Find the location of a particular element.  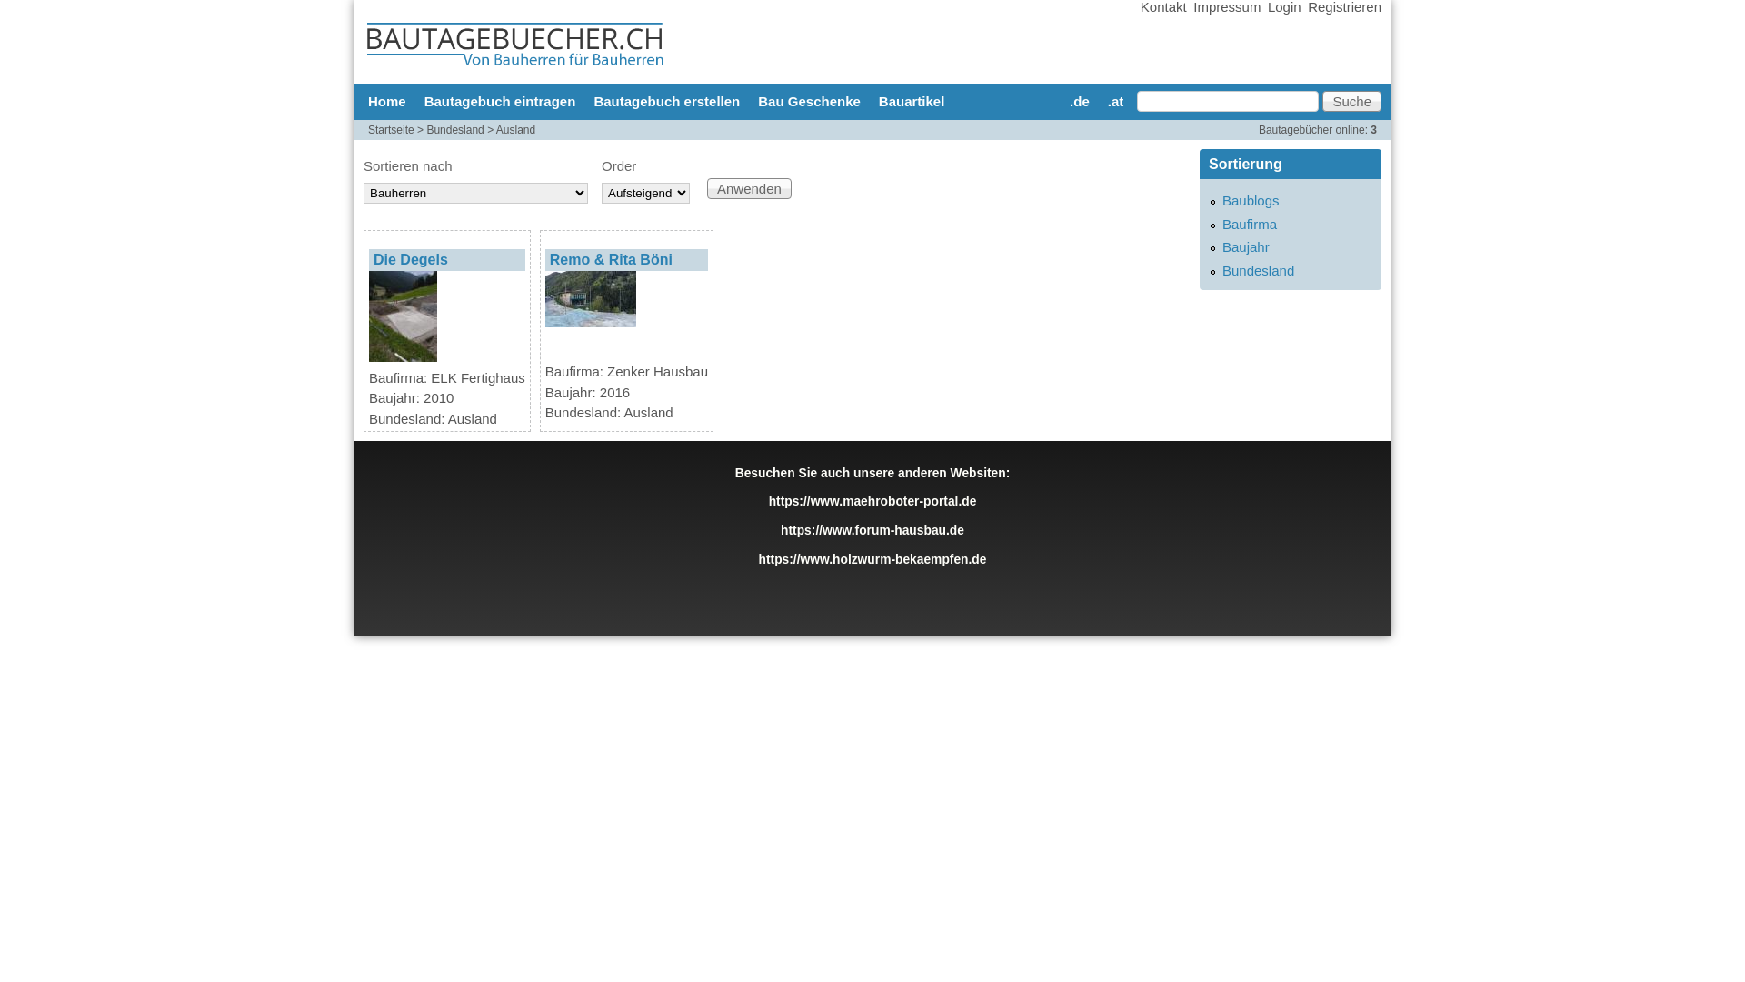

Baublogs is located at coordinates (1251, 200).